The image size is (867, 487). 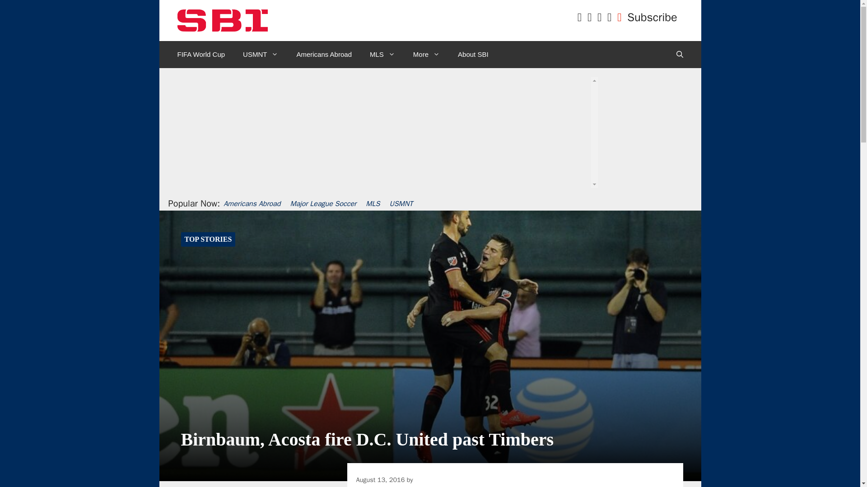 What do you see at coordinates (652, 17) in the screenshot?
I see `Subscribe` at bounding box center [652, 17].